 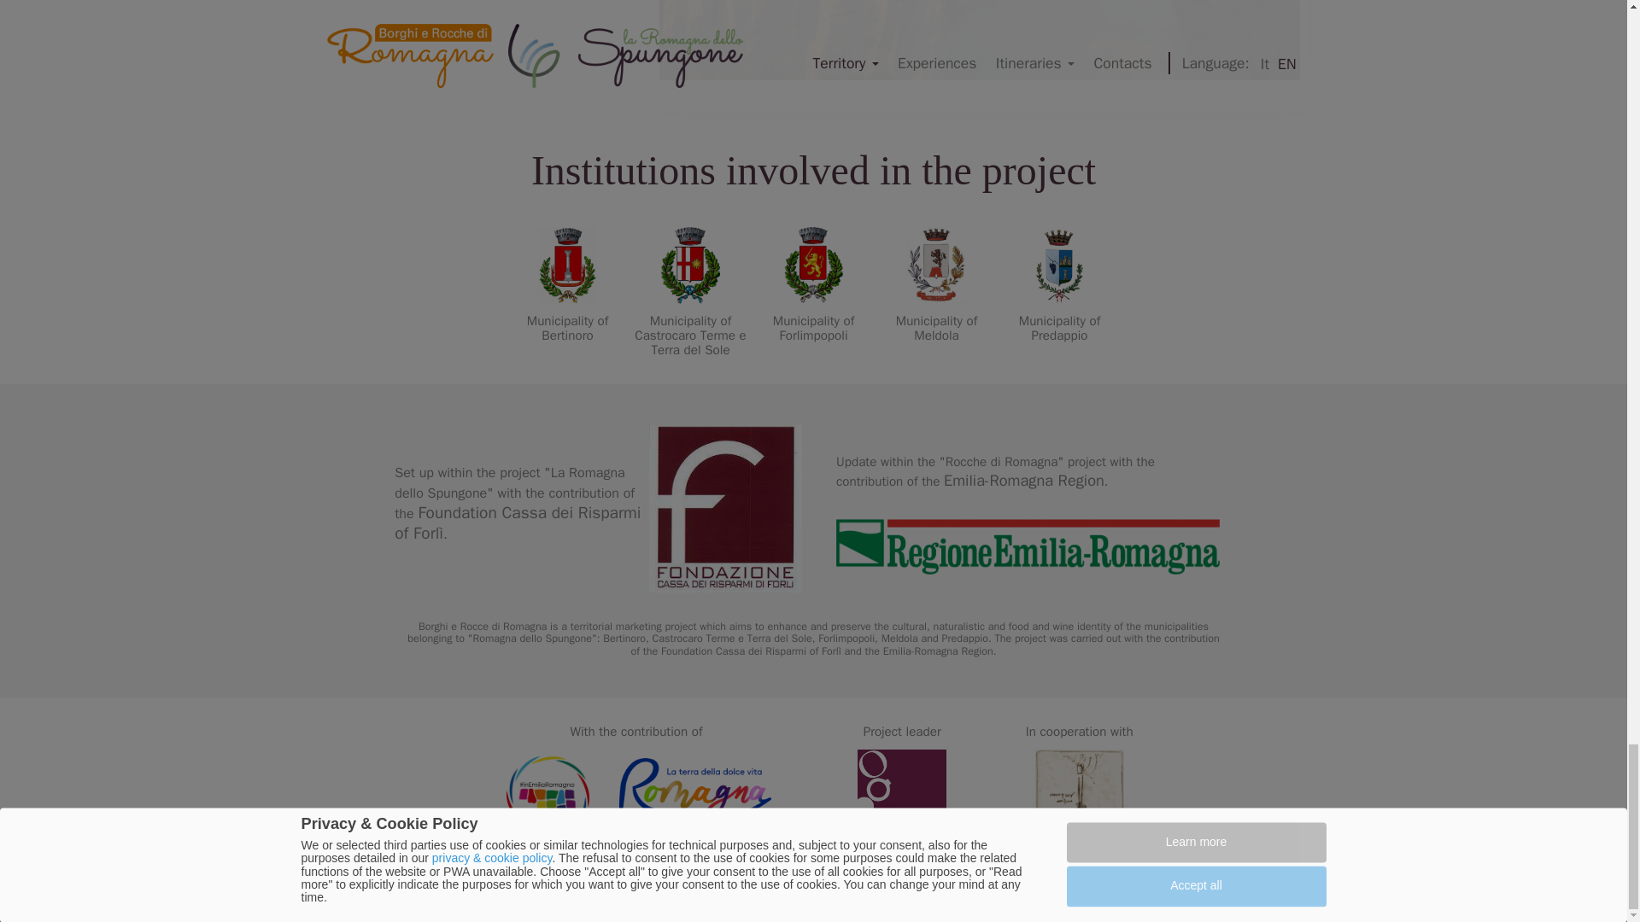 What do you see at coordinates (1058, 283) in the screenshot?
I see `Terms of Service` at bounding box center [1058, 283].